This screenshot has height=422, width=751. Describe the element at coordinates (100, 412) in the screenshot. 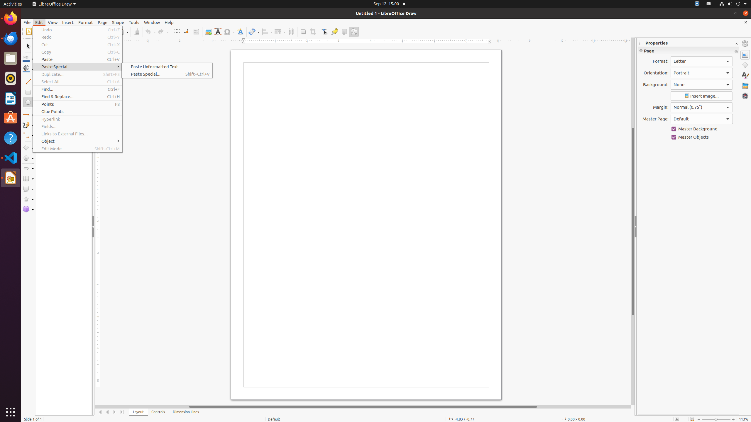

I see `Move To Home` at that location.